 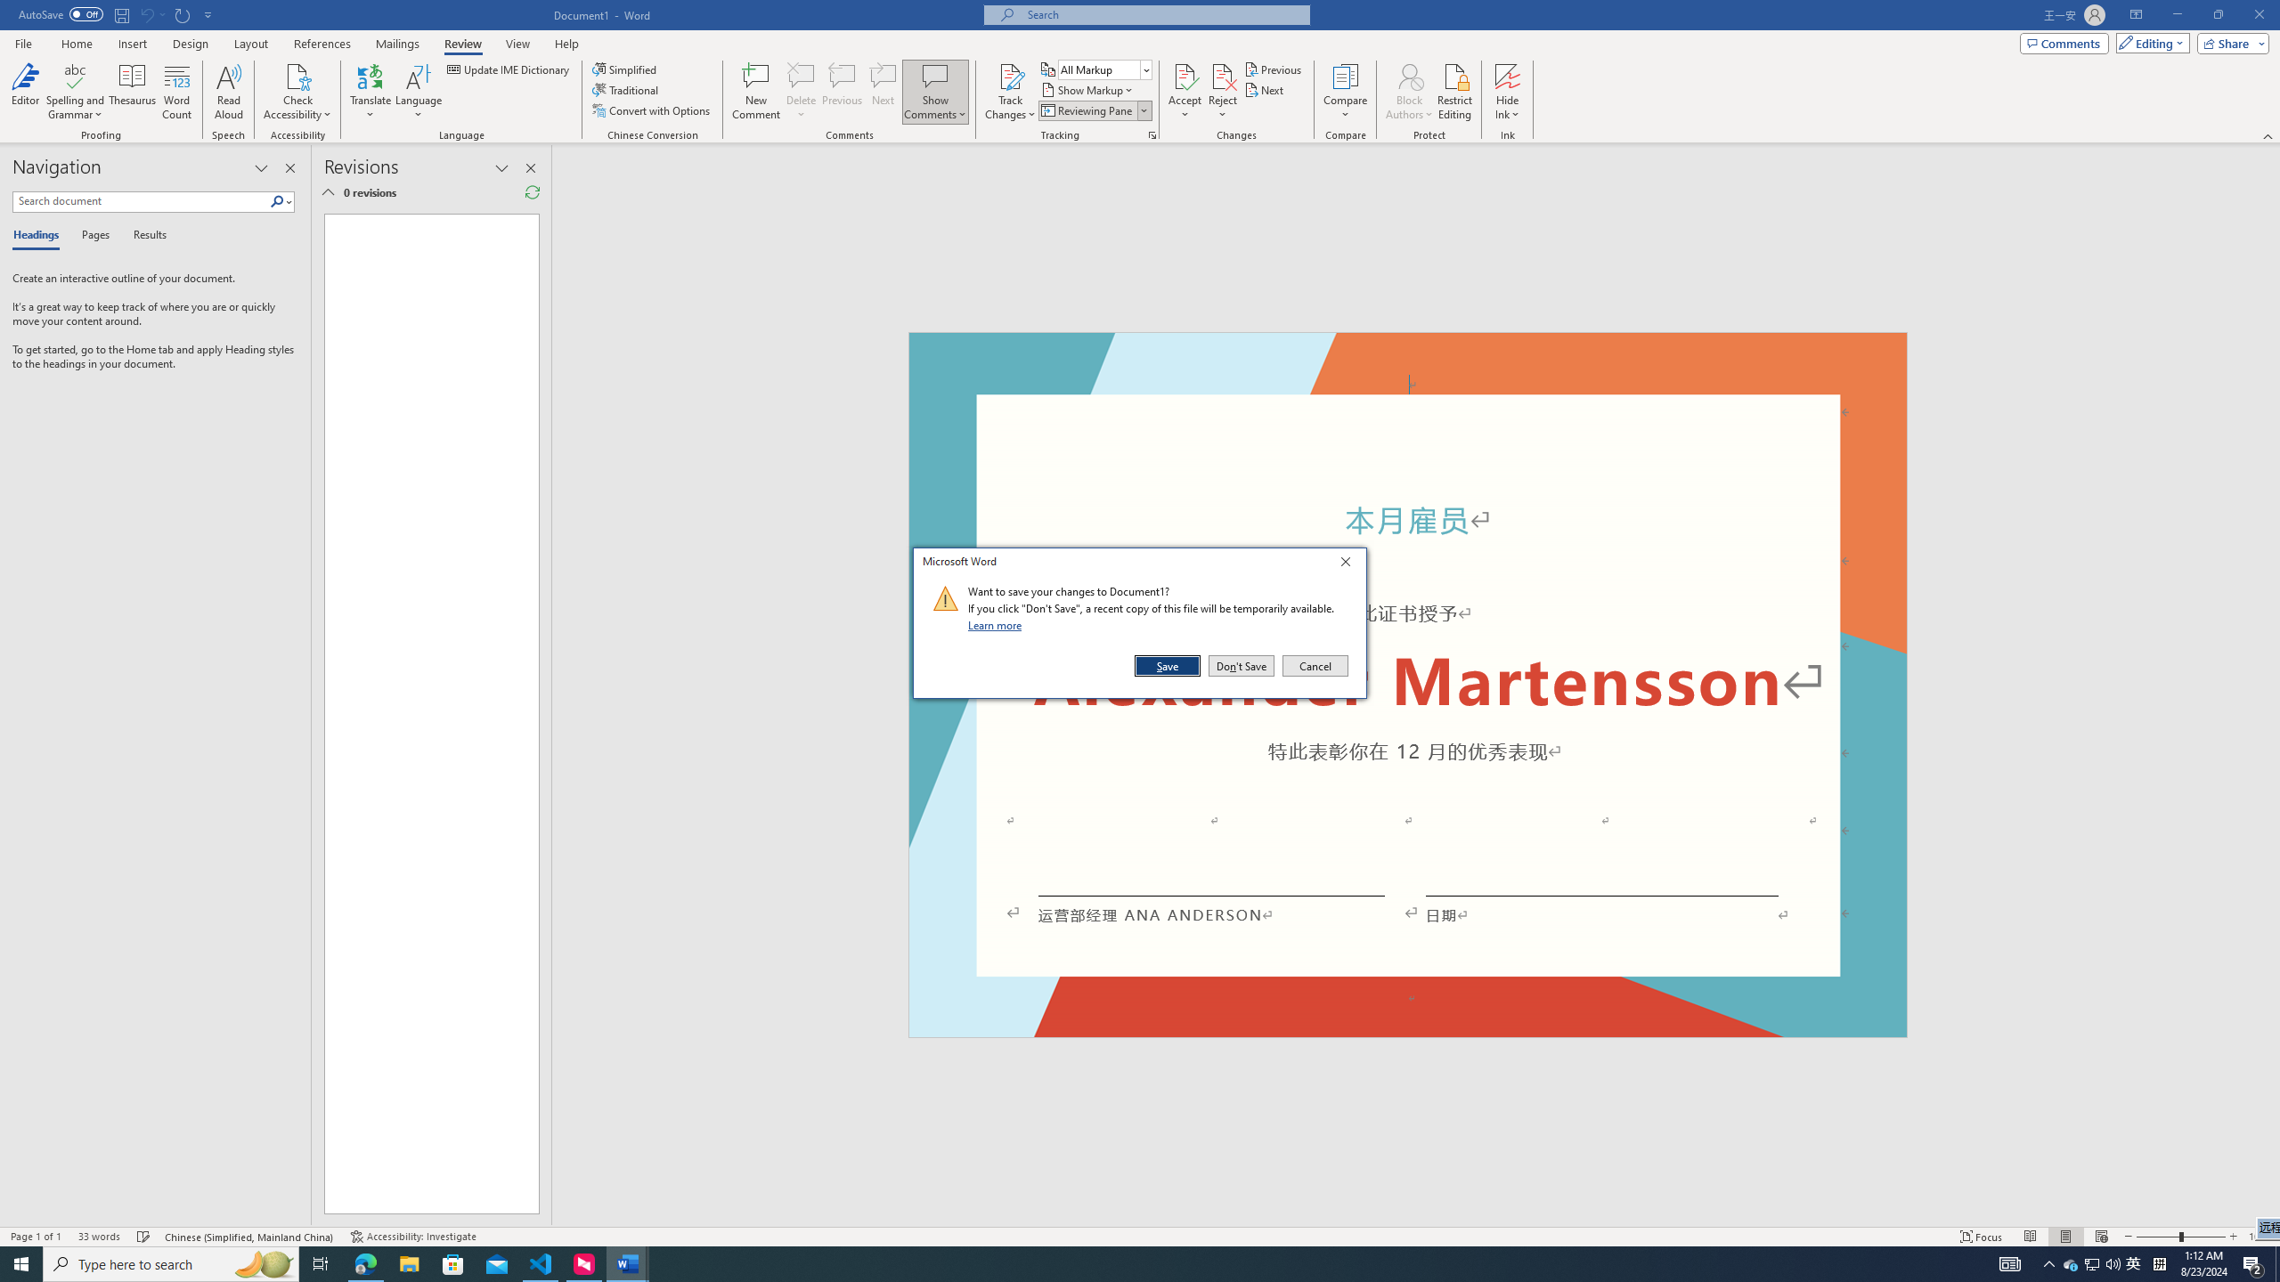 I want to click on Insert, so click(x=132, y=44).